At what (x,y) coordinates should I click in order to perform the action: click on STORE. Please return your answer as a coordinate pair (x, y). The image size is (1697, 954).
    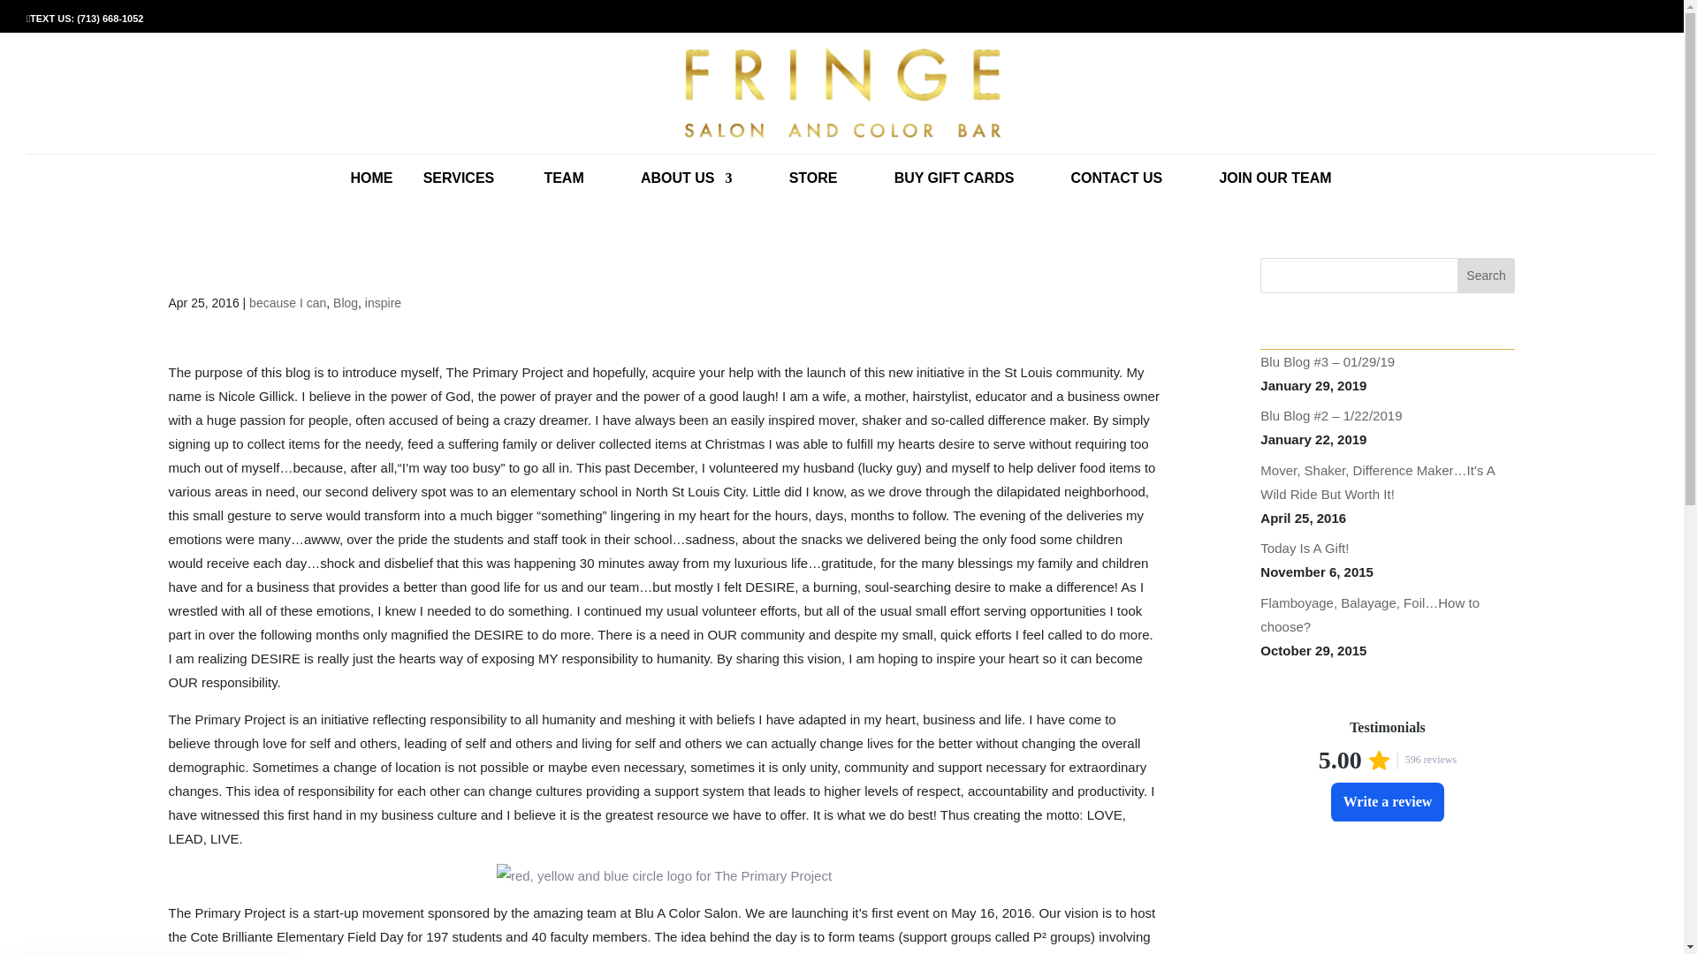
    Looking at the image, I should click on (813, 189).